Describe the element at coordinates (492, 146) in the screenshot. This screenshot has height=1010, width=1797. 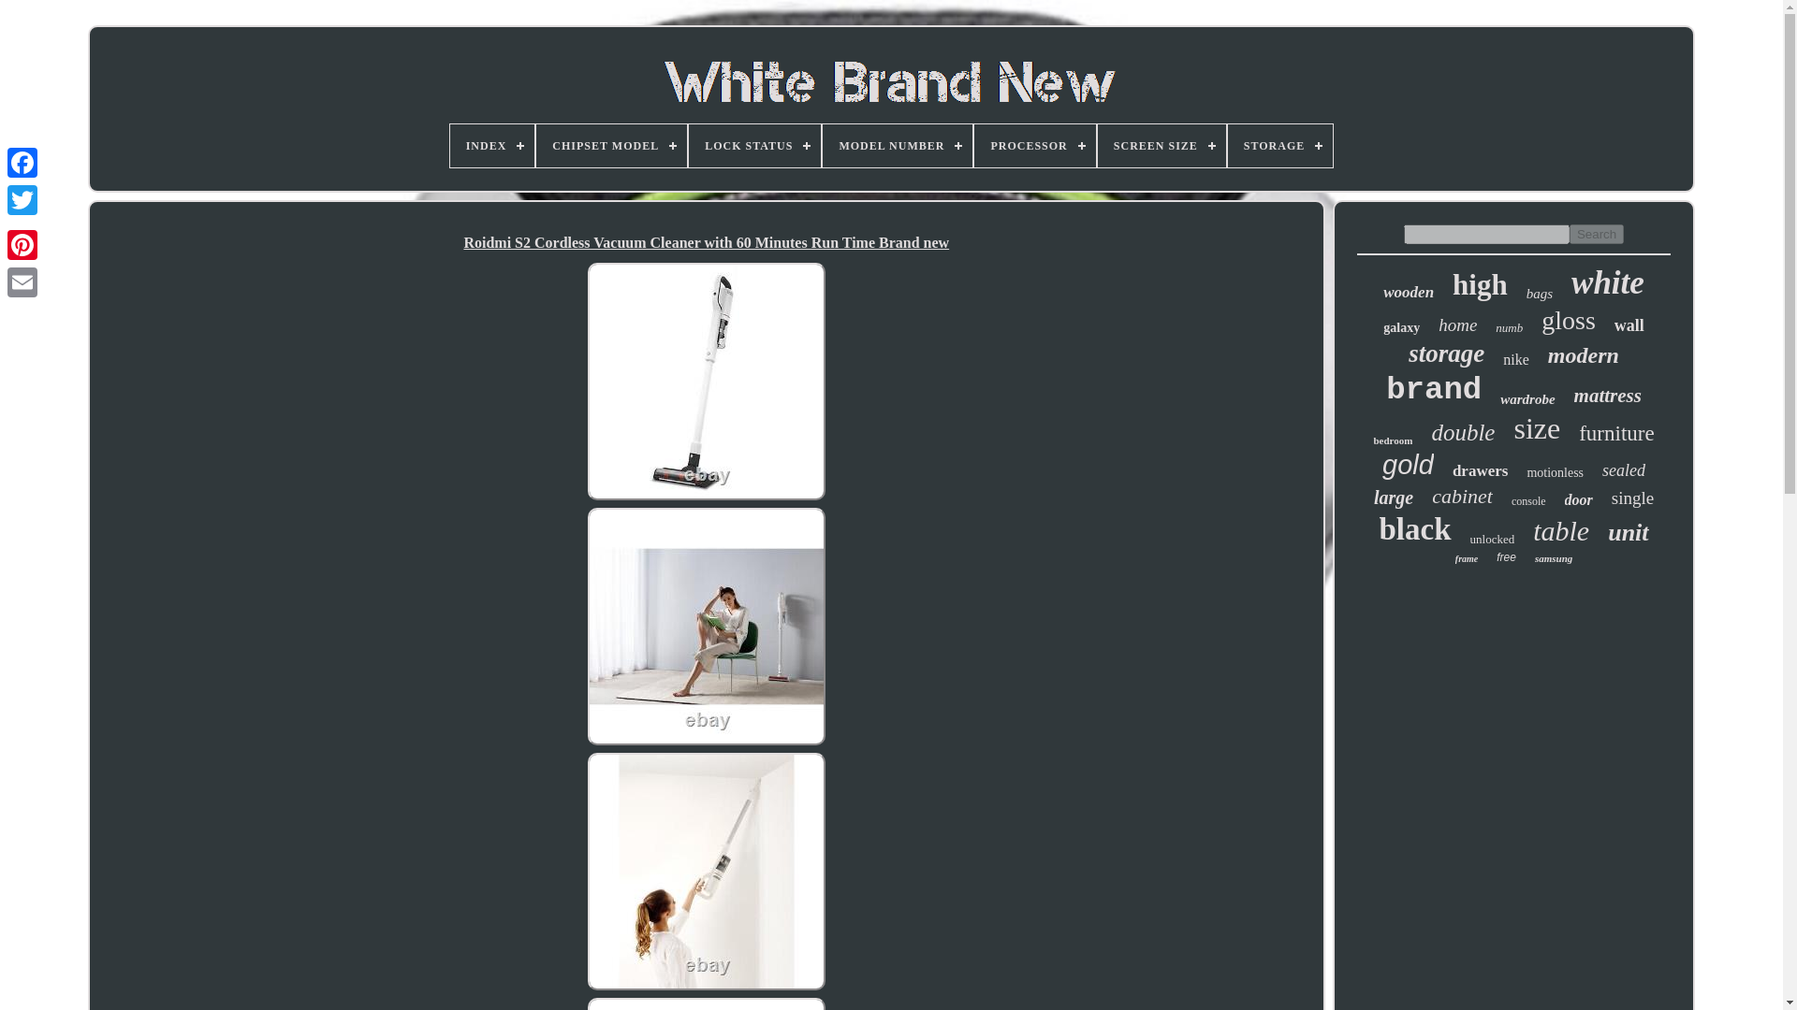
I see `INDEX` at that location.